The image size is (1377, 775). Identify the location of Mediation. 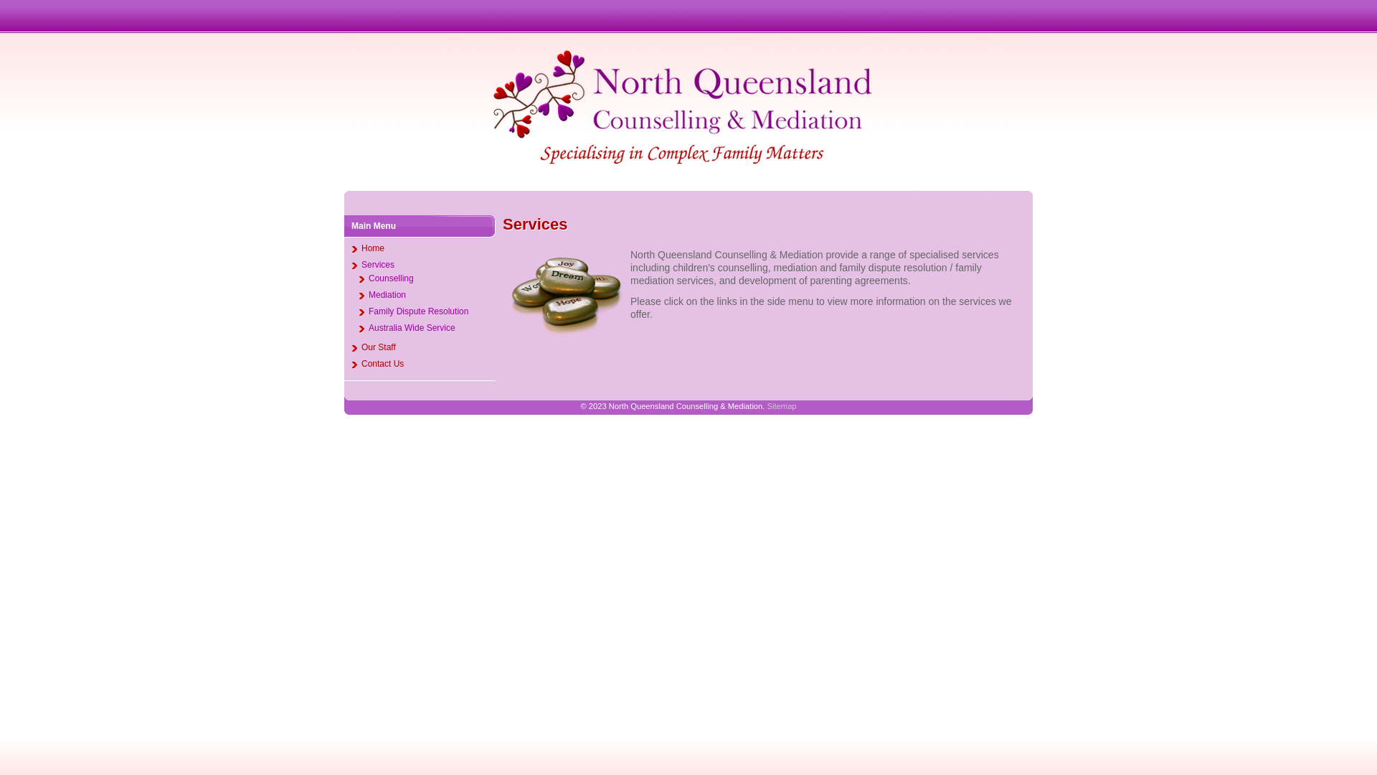
(427, 296).